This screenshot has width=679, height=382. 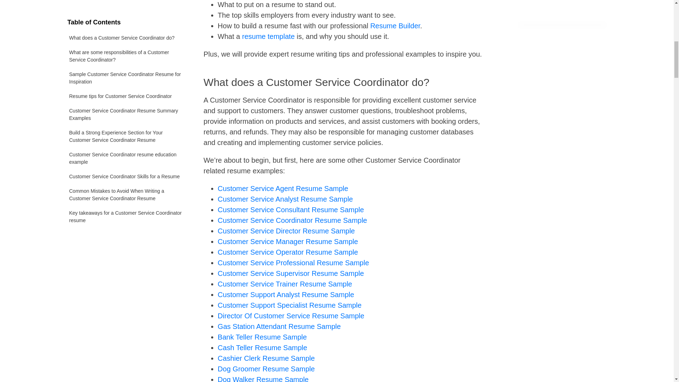 I want to click on Customer Service Supervisor Resume Sample, so click(x=291, y=273).